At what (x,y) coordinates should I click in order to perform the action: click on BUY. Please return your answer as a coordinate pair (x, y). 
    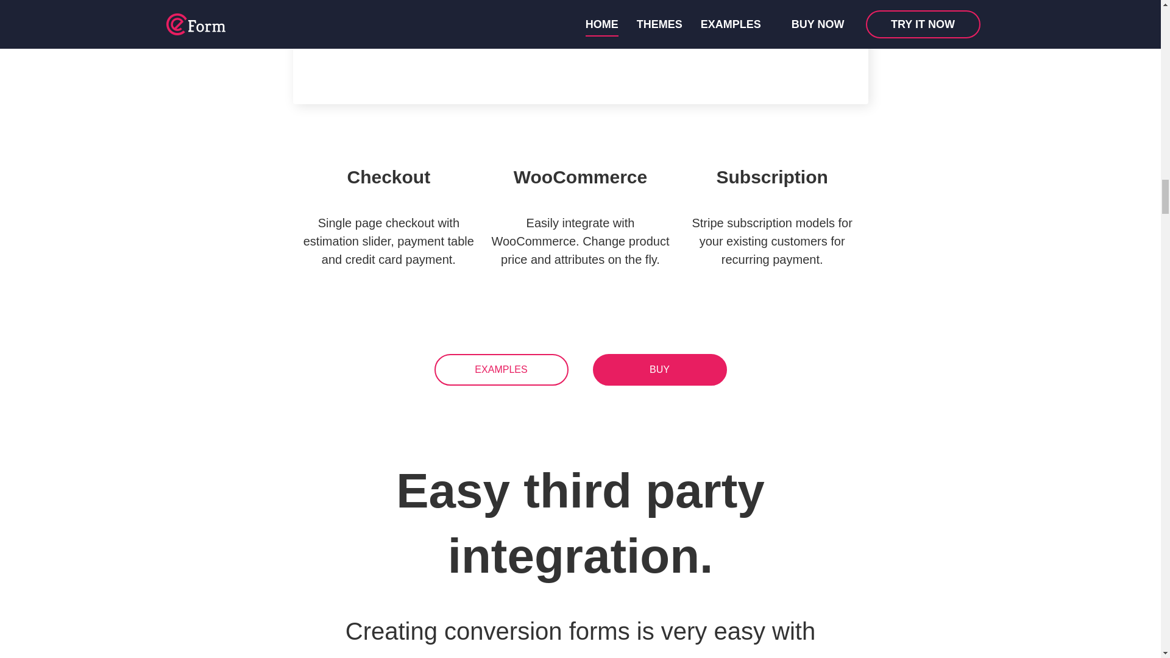
    Looking at the image, I should click on (659, 369).